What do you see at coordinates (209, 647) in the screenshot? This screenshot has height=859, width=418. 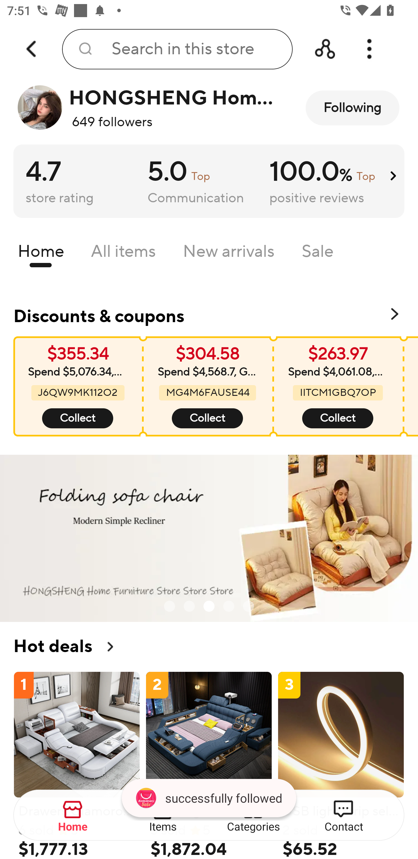 I see `Hot deals` at bounding box center [209, 647].